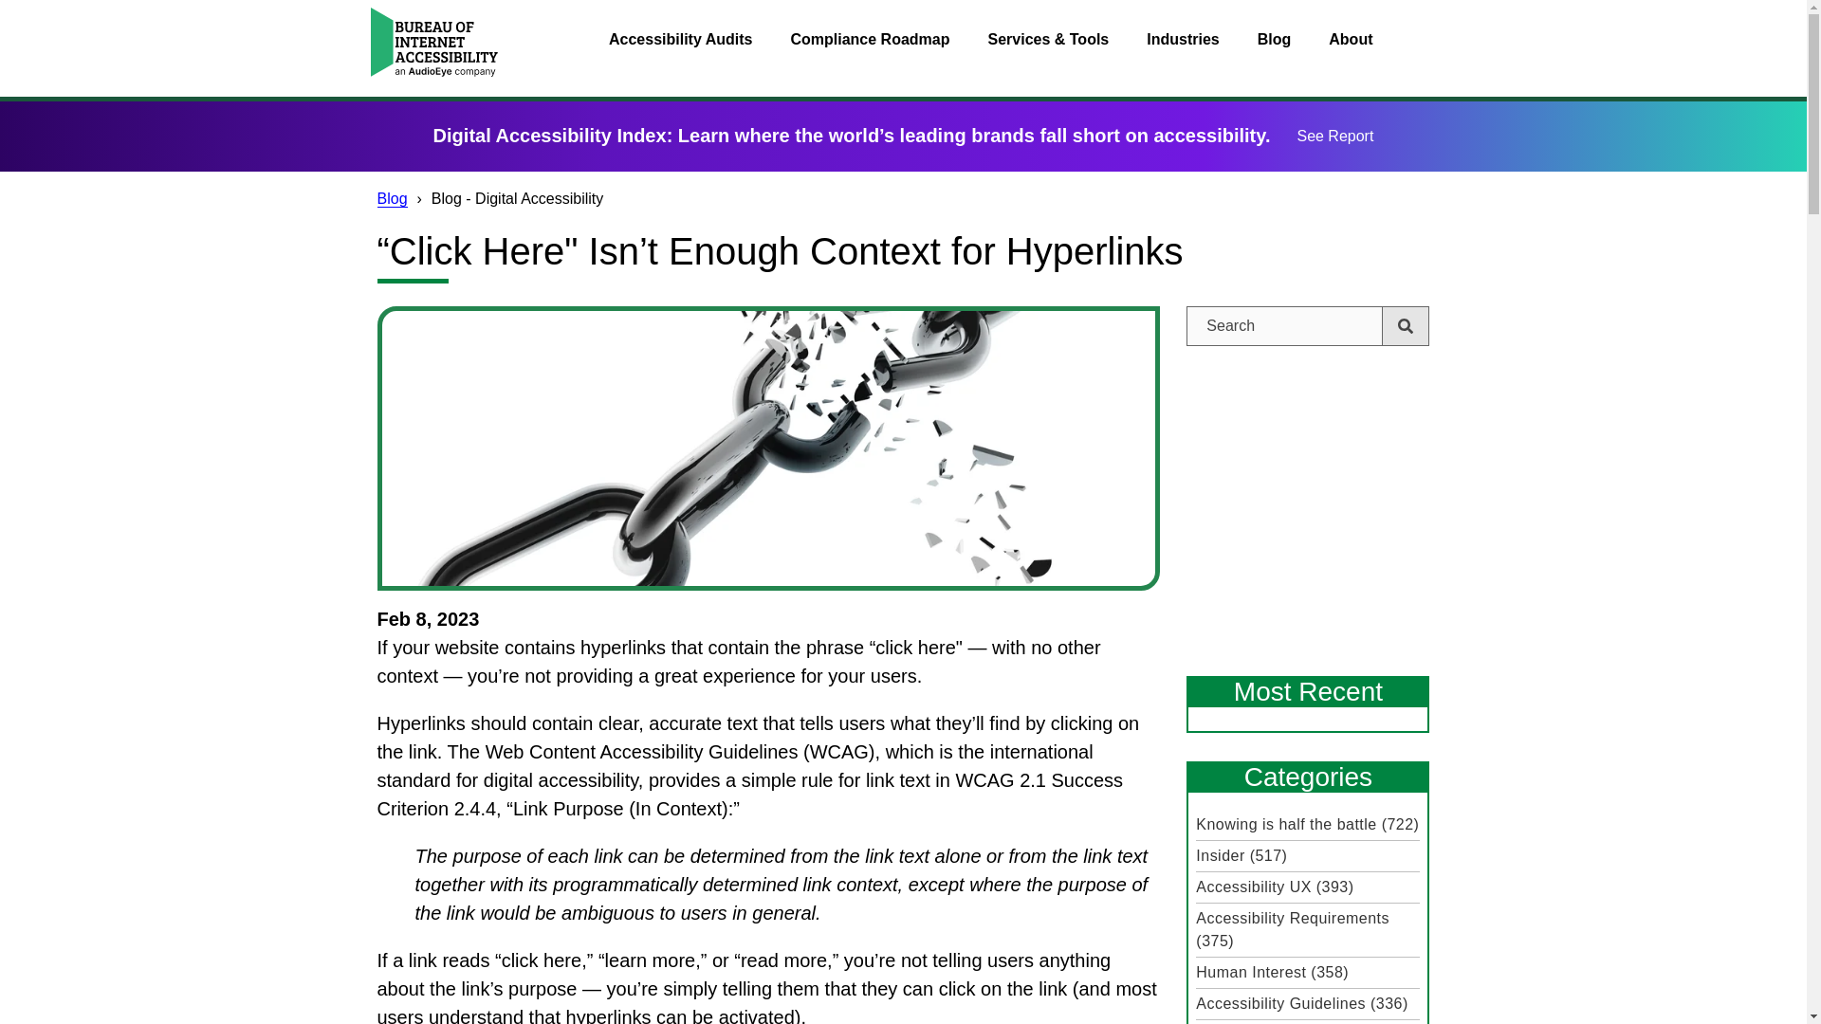 The image size is (1821, 1024). Describe the element at coordinates (680, 40) in the screenshot. I see `Accessibility Audits` at that location.